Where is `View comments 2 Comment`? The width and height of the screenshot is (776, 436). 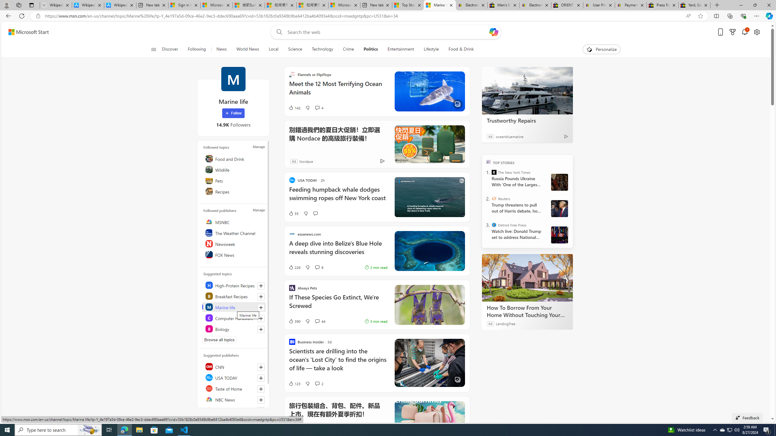
View comments 2 Comment is located at coordinates (317, 383).